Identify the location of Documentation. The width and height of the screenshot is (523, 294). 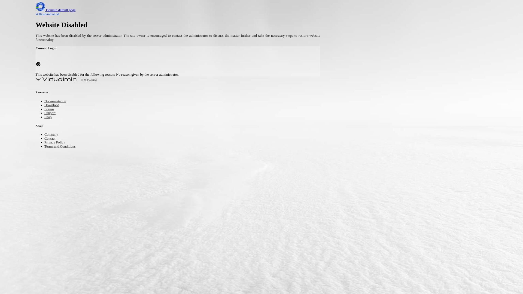
(58, 102).